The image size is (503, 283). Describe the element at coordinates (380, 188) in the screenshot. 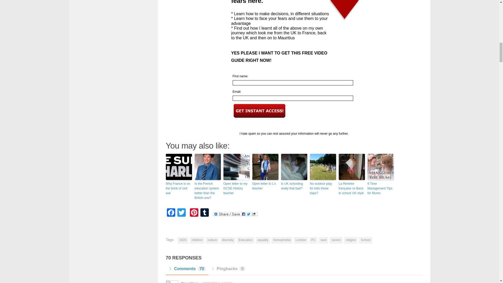

I see `9 Time Management Tips for Mums` at that location.